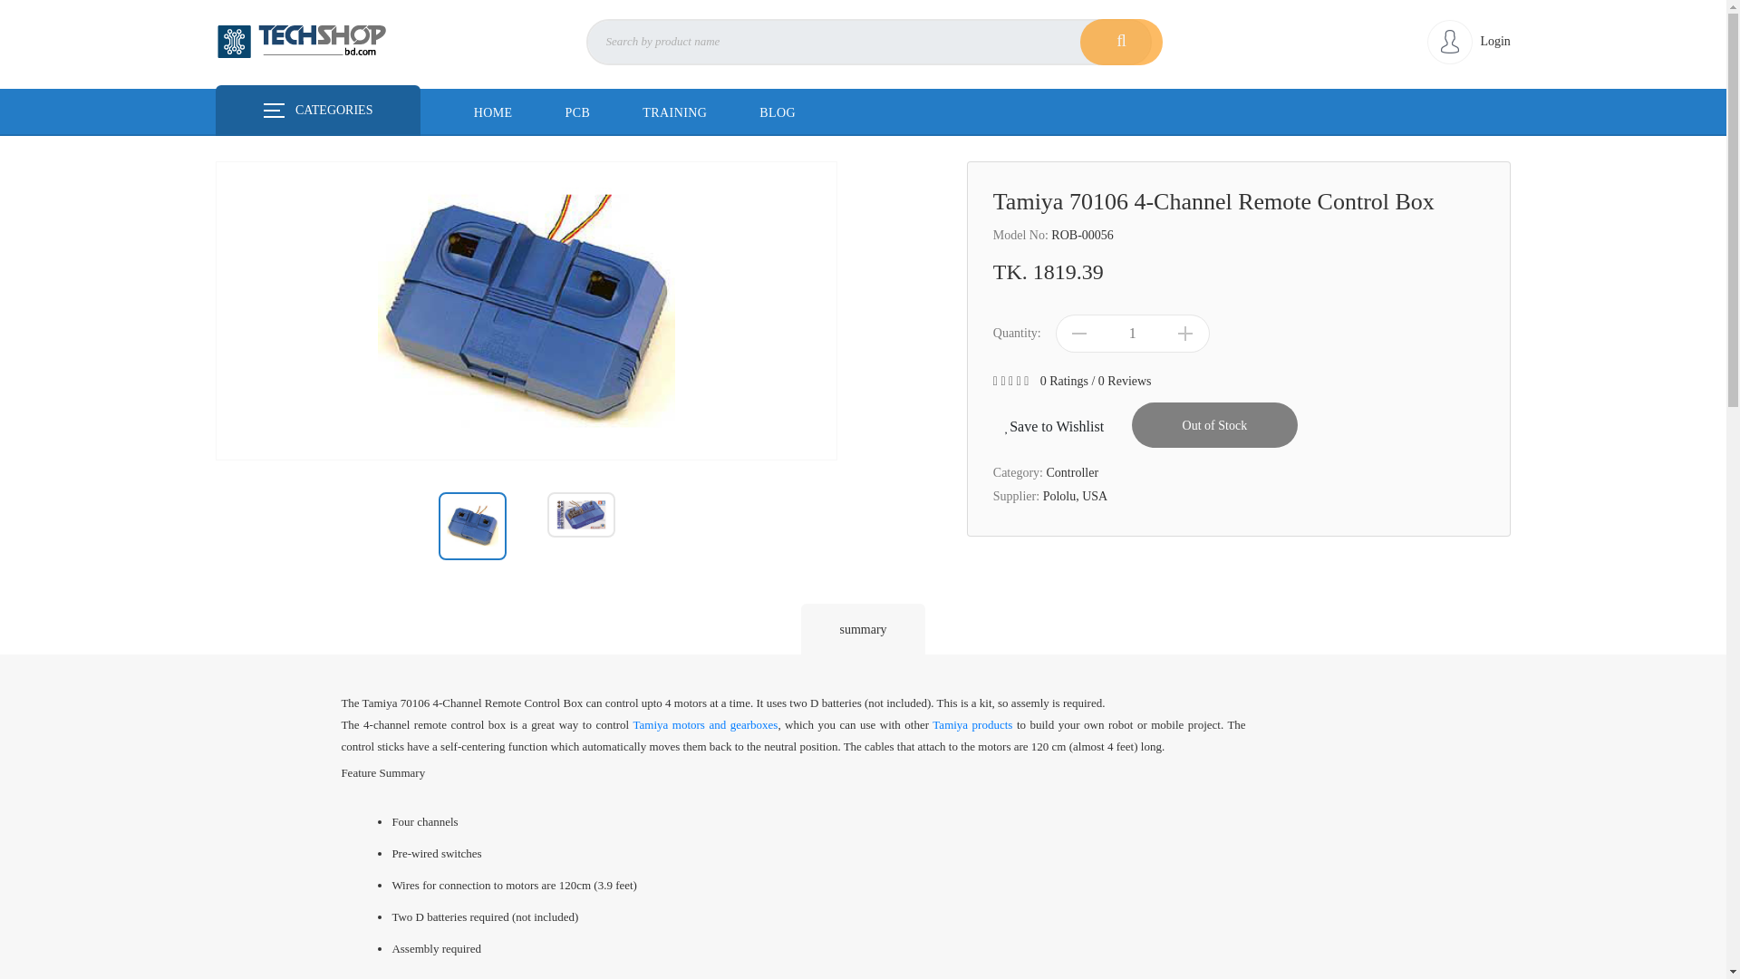  What do you see at coordinates (318, 111) in the screenshot?
I see `CATEGORIES` at bounding box center [318, 111].